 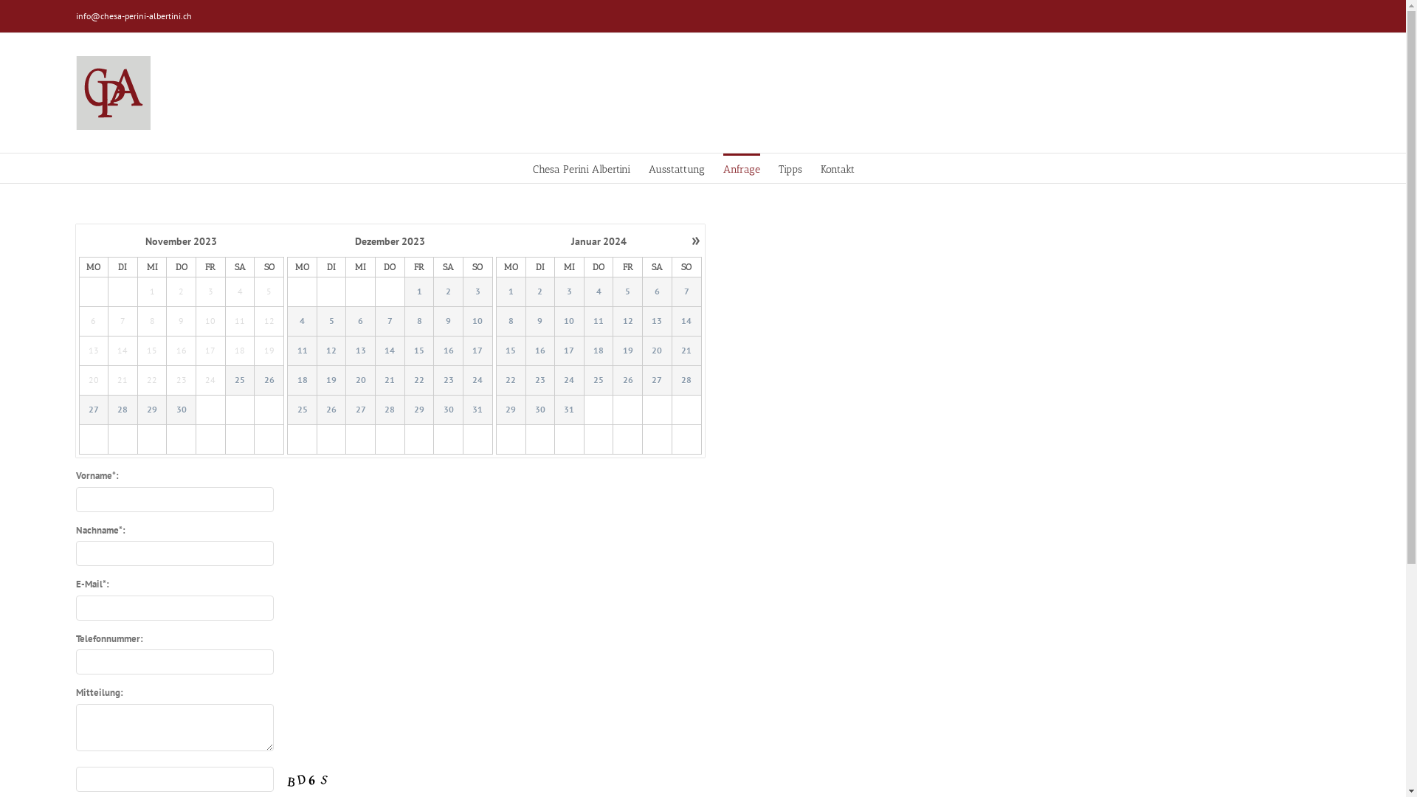 What do you see at coordinates (303, 381) in the screenshot?
I see `18` at bounding box center [303, 381].